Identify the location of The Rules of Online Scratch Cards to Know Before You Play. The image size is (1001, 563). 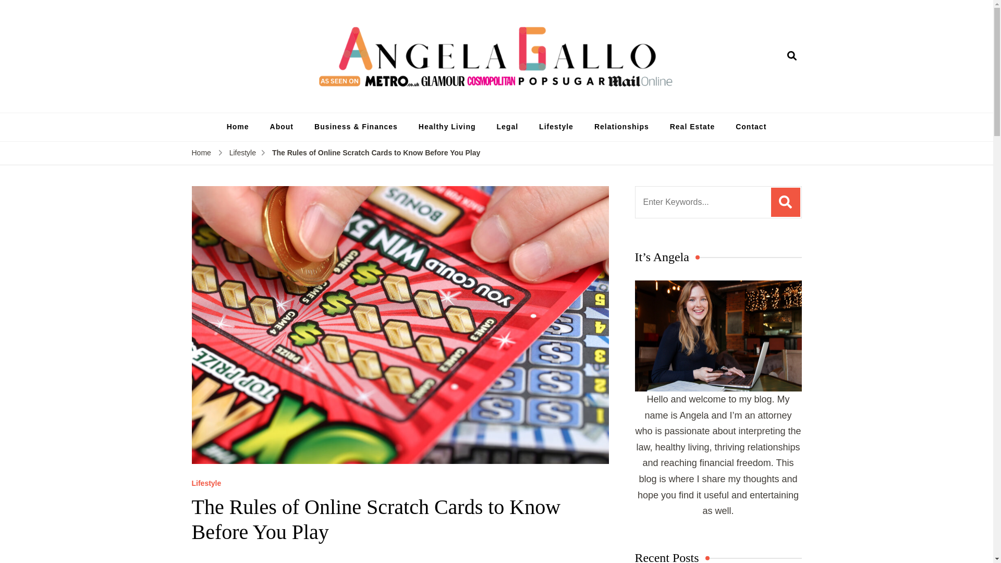
(376, 153).